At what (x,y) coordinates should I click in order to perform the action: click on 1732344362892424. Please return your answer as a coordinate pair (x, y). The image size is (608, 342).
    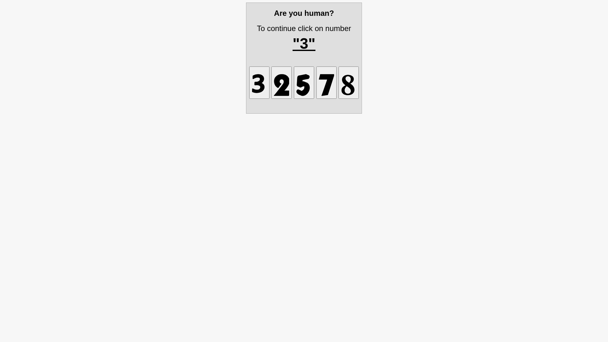
    Looking at the image, I should click on (282, 82).